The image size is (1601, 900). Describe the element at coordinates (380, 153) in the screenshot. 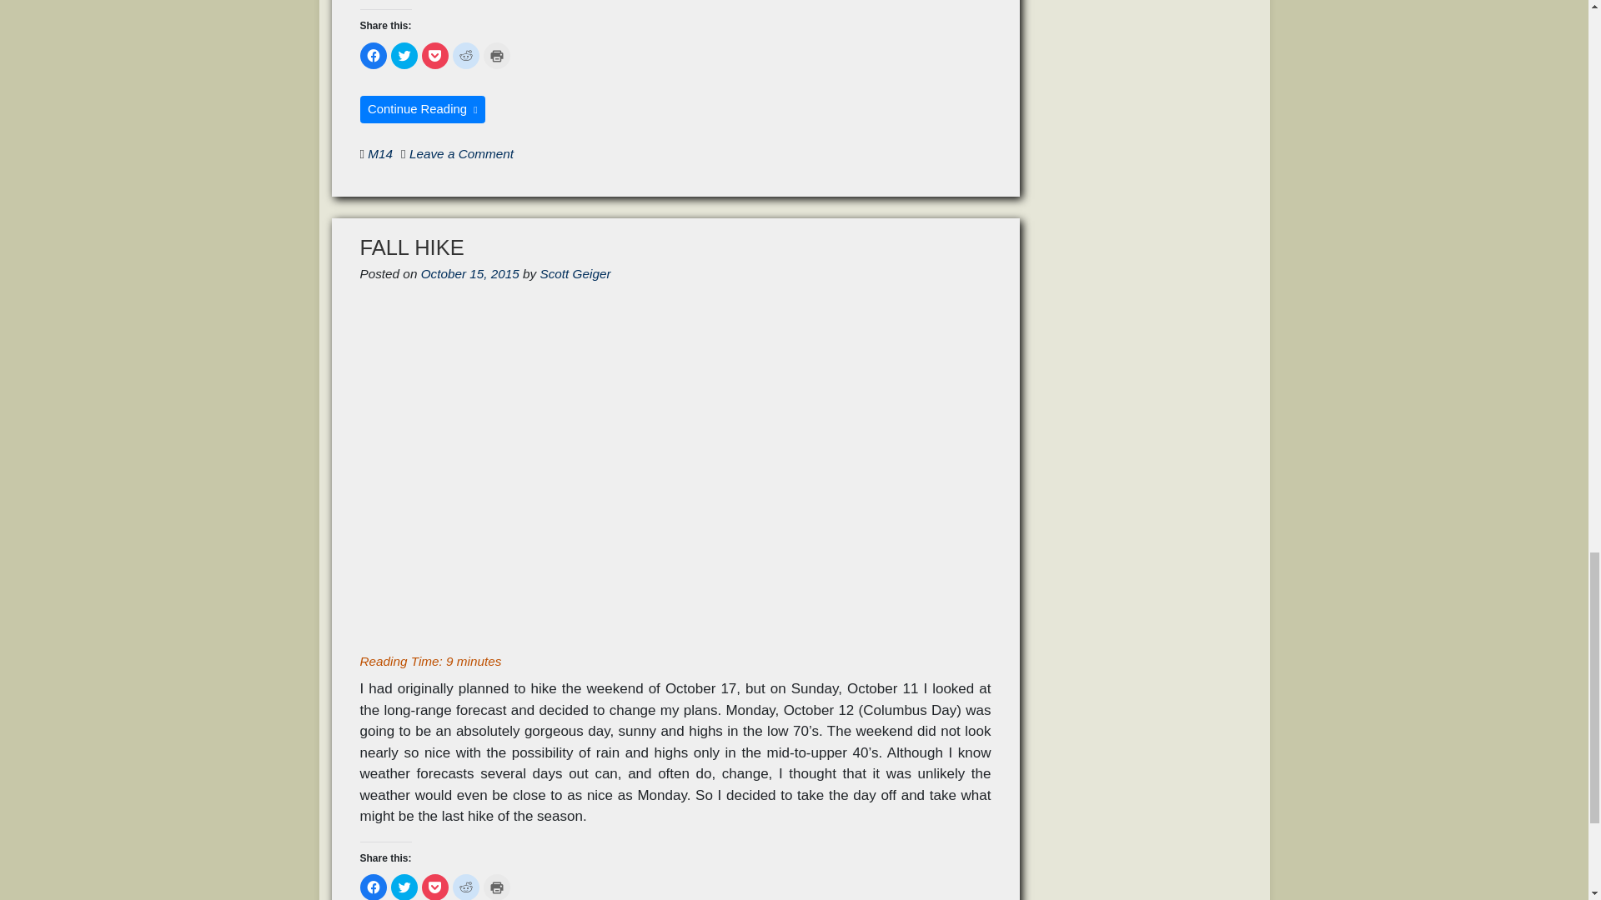

I see `M14` at that location.